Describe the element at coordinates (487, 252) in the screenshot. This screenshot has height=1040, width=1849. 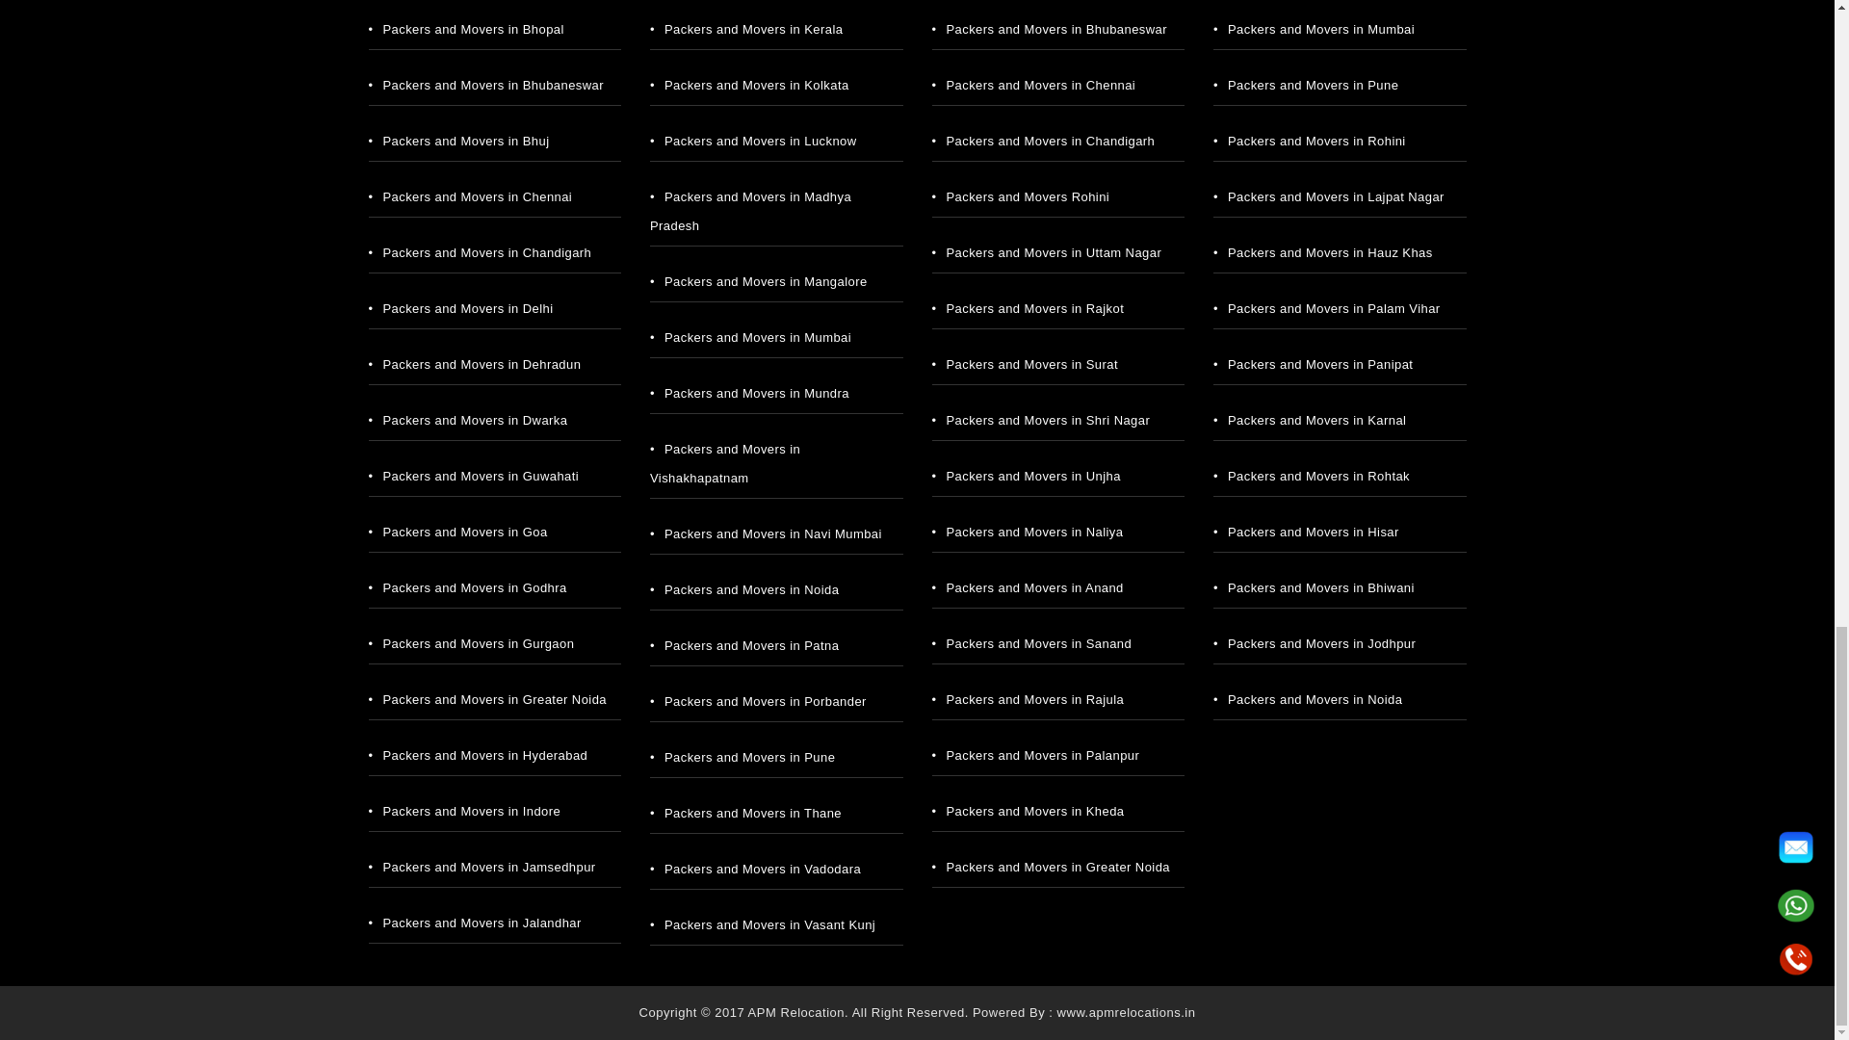
I see `Packers and Movers in Chandigarh` at that location.